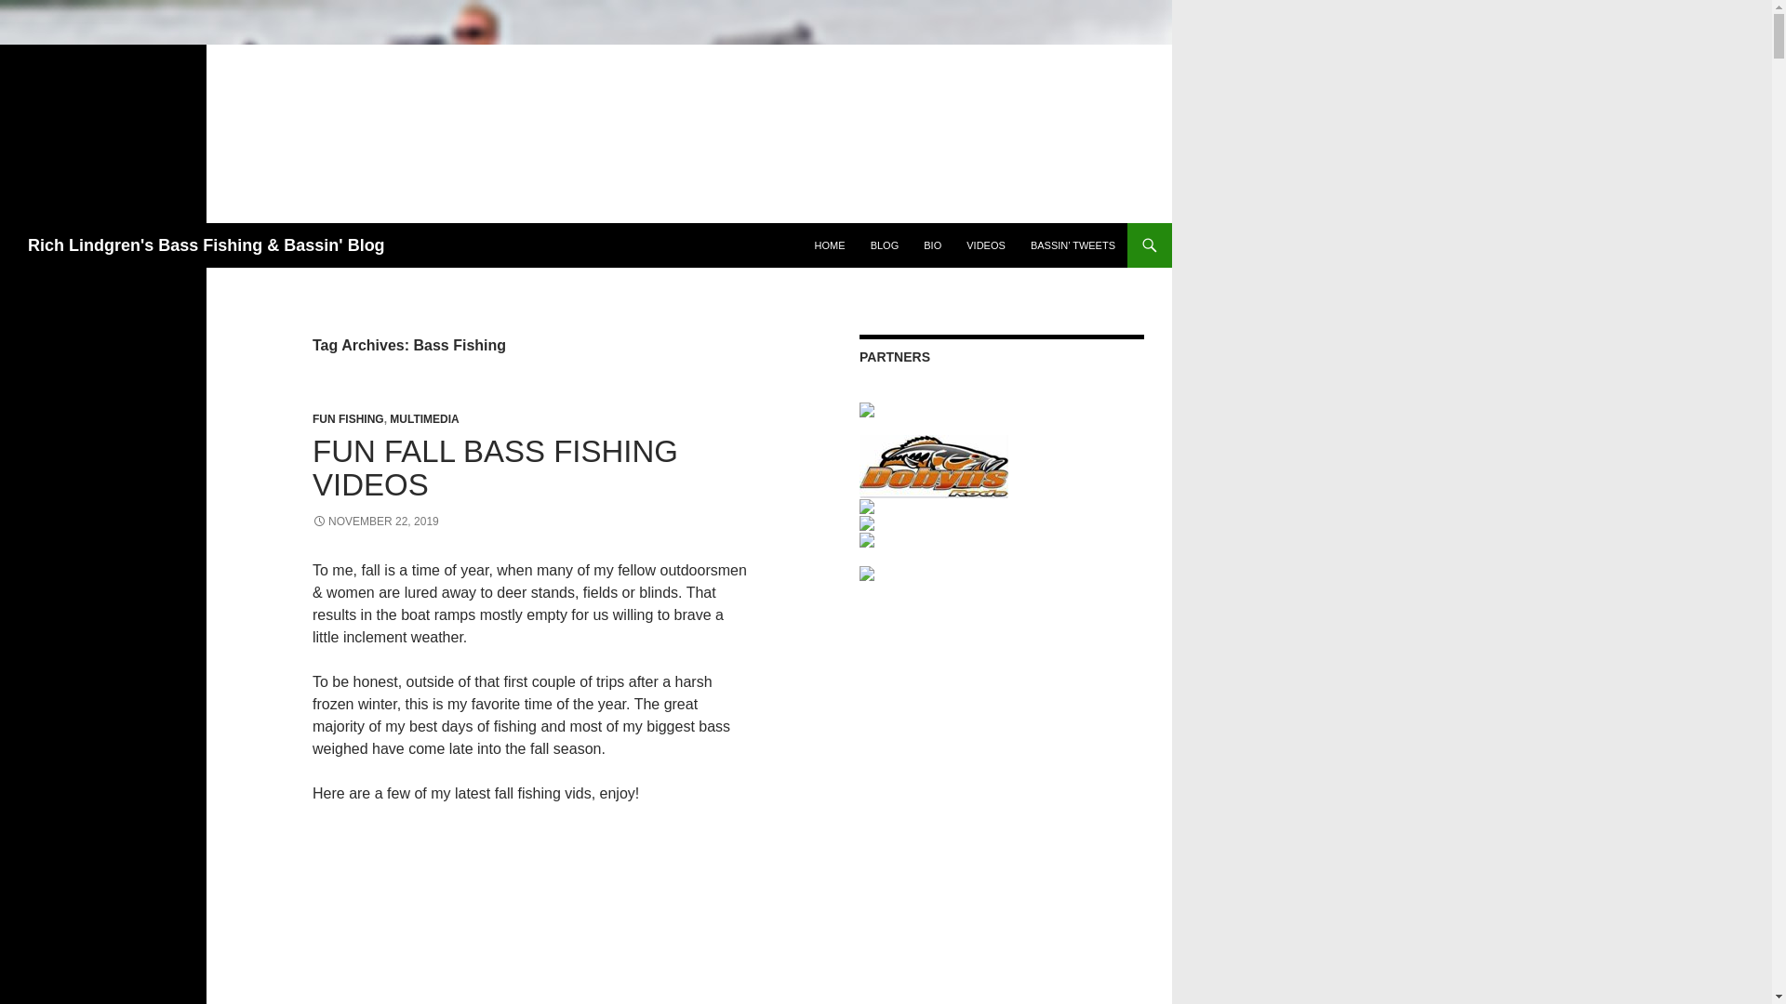 The height and width of the screenshot is (1004, 1786). I want to click on MULTIMEDIA, so click(424, 418).